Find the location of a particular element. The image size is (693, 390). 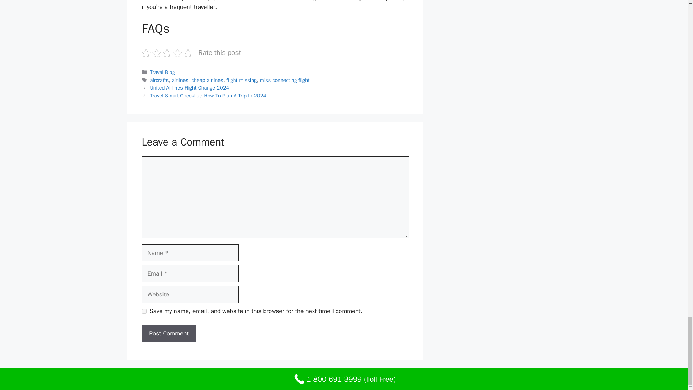

Travel Smart Checklist: How To Plan A Trip In 2024 is located at coordinates (208, 95).